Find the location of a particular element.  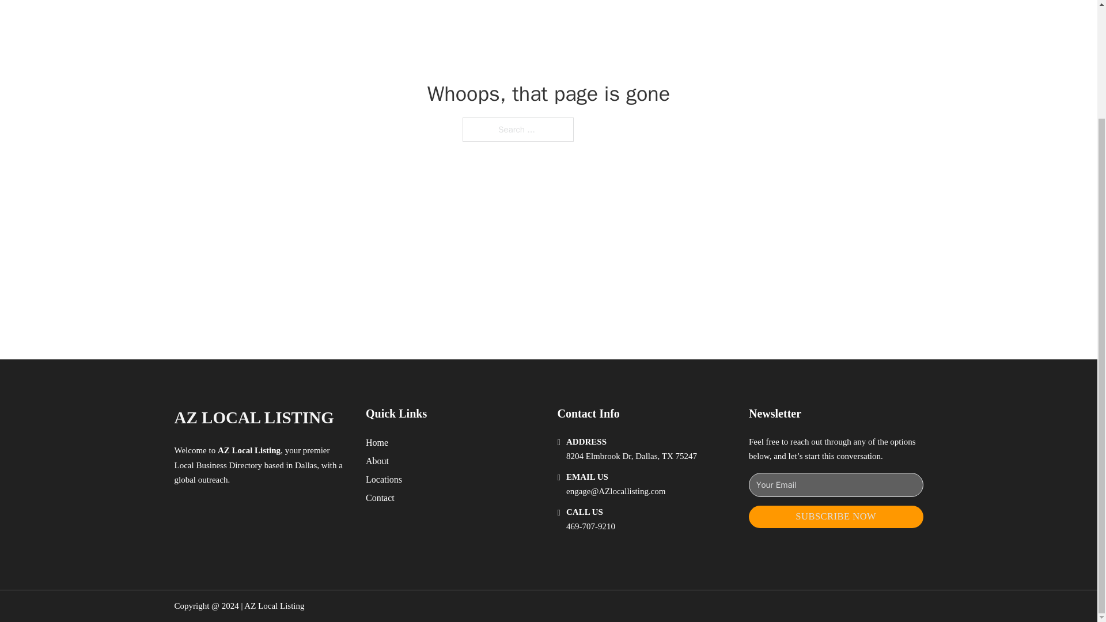

Contact is located at coordinates (380, 498).